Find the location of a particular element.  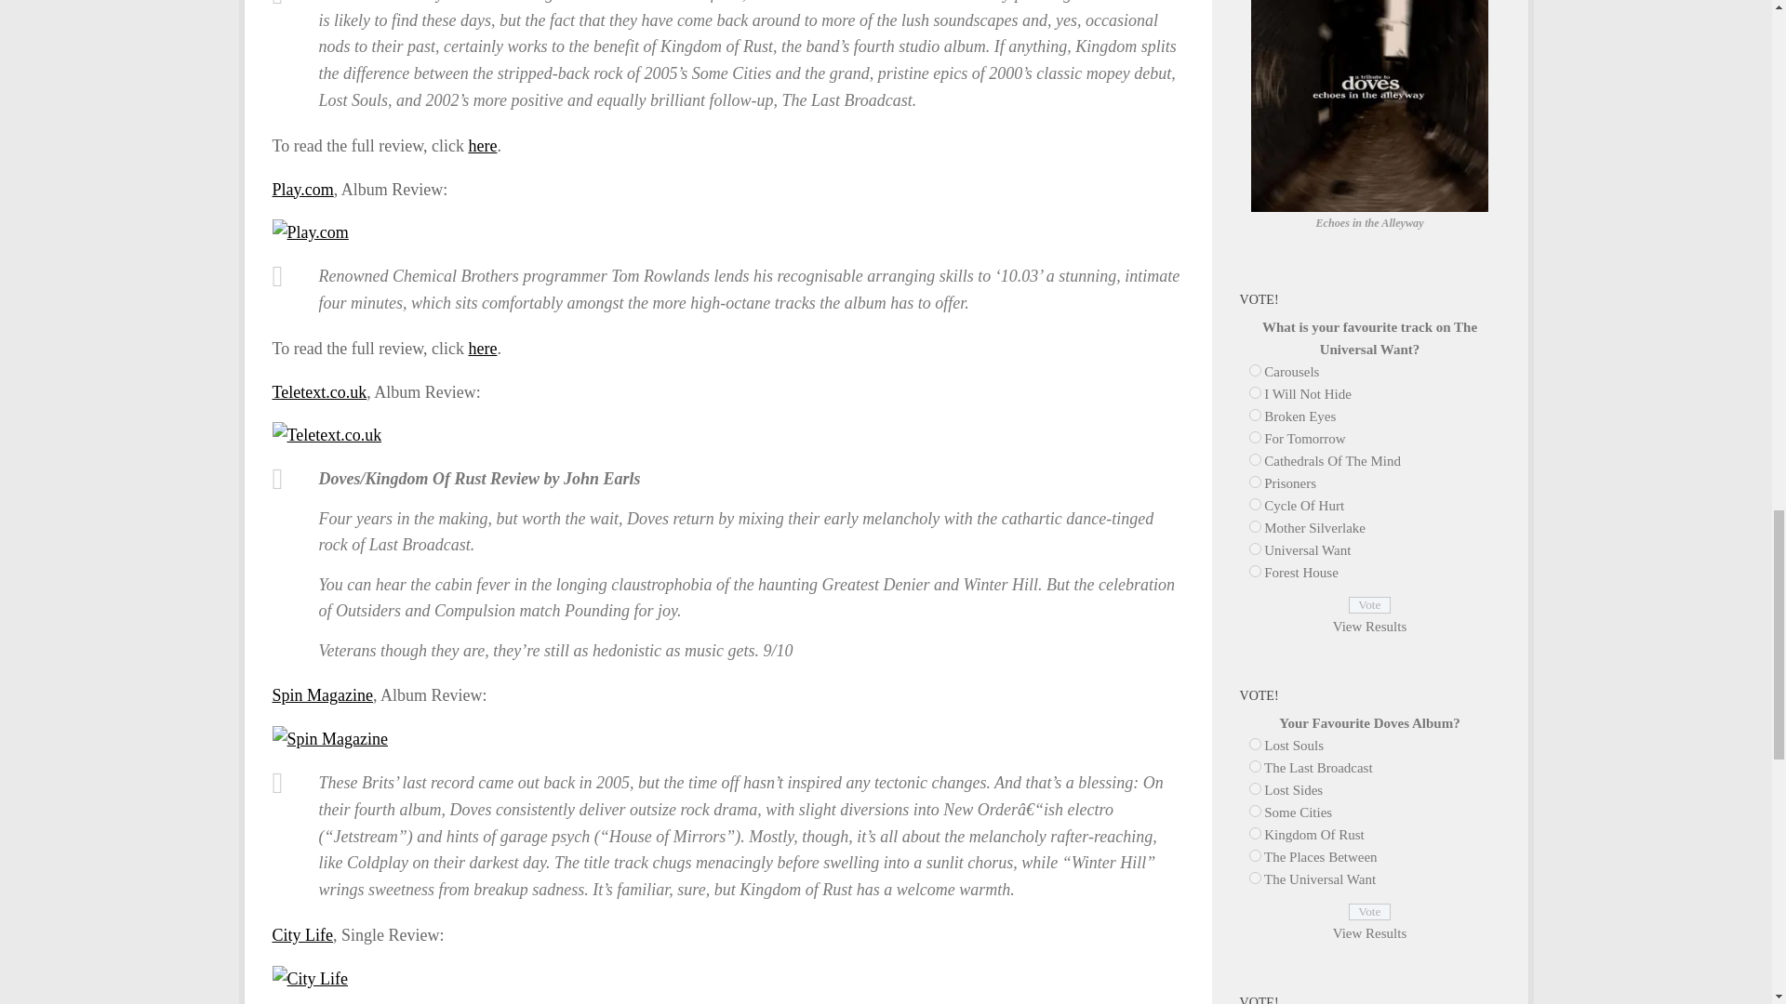

46 is located at coordinates (1254, 415).